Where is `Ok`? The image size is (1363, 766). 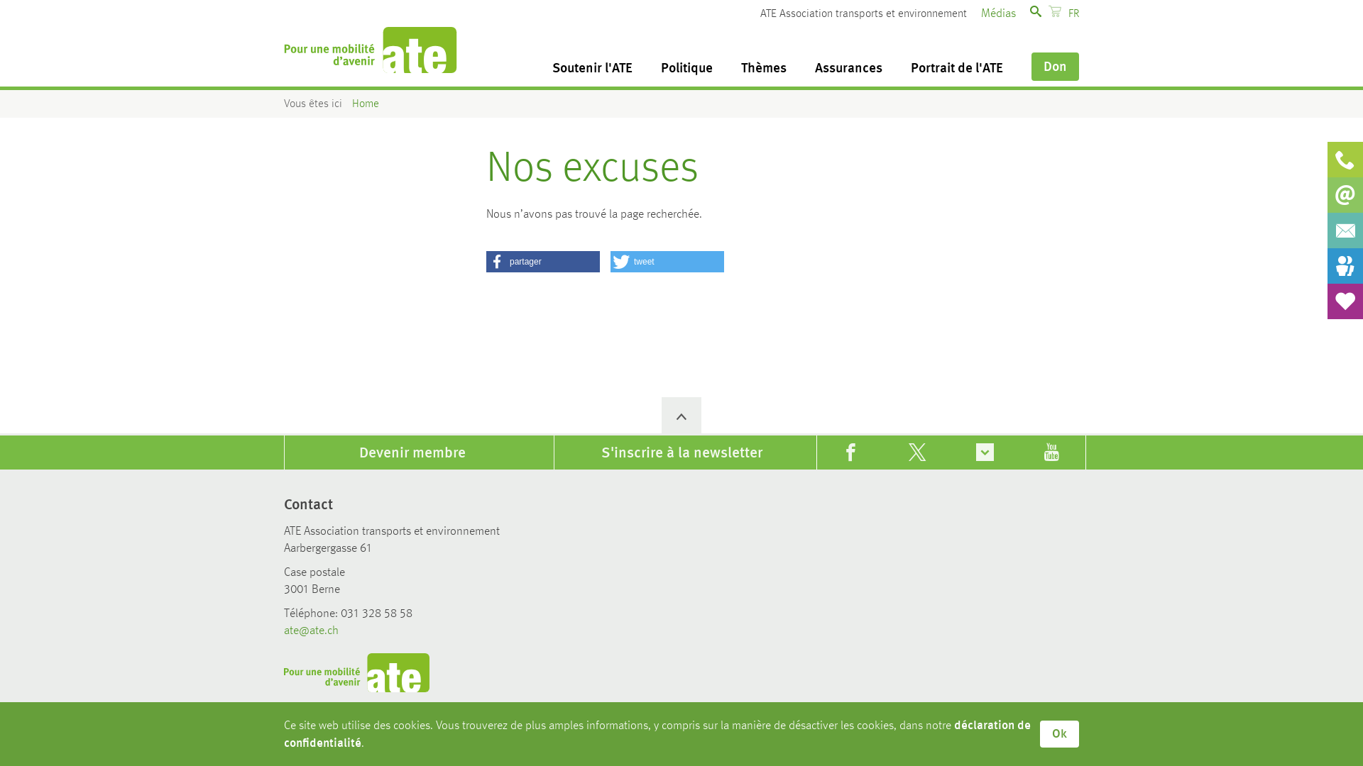
Ok is located at coordinates (1059, 734).